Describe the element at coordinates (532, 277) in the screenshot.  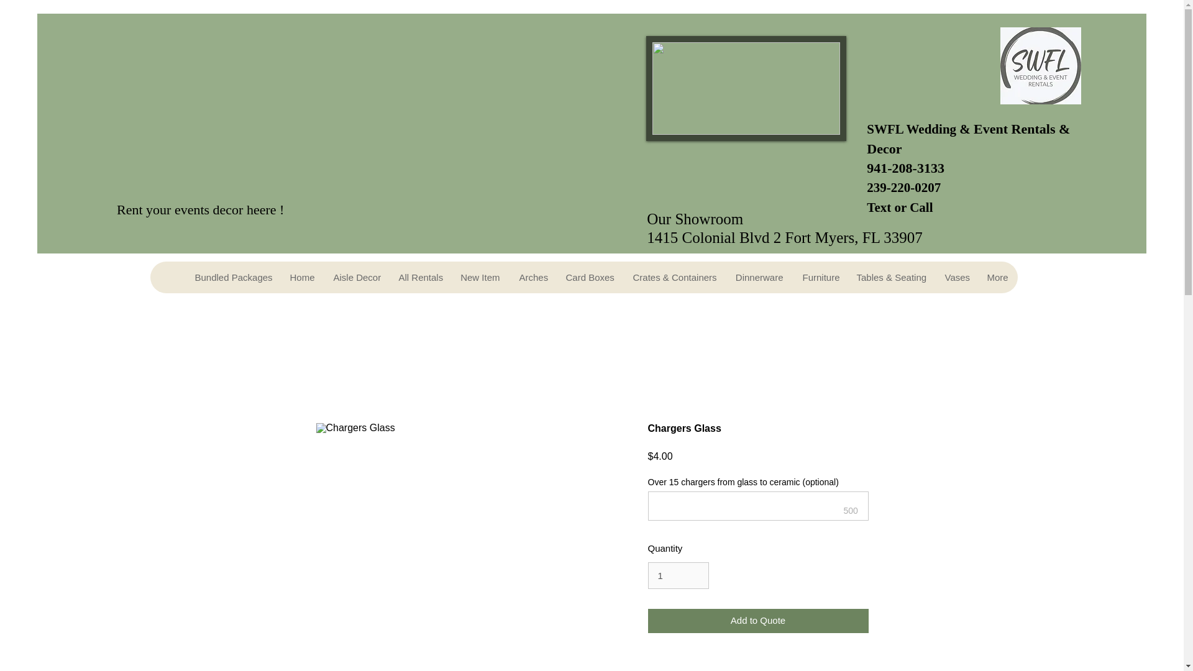
I see `Arches` at that location.